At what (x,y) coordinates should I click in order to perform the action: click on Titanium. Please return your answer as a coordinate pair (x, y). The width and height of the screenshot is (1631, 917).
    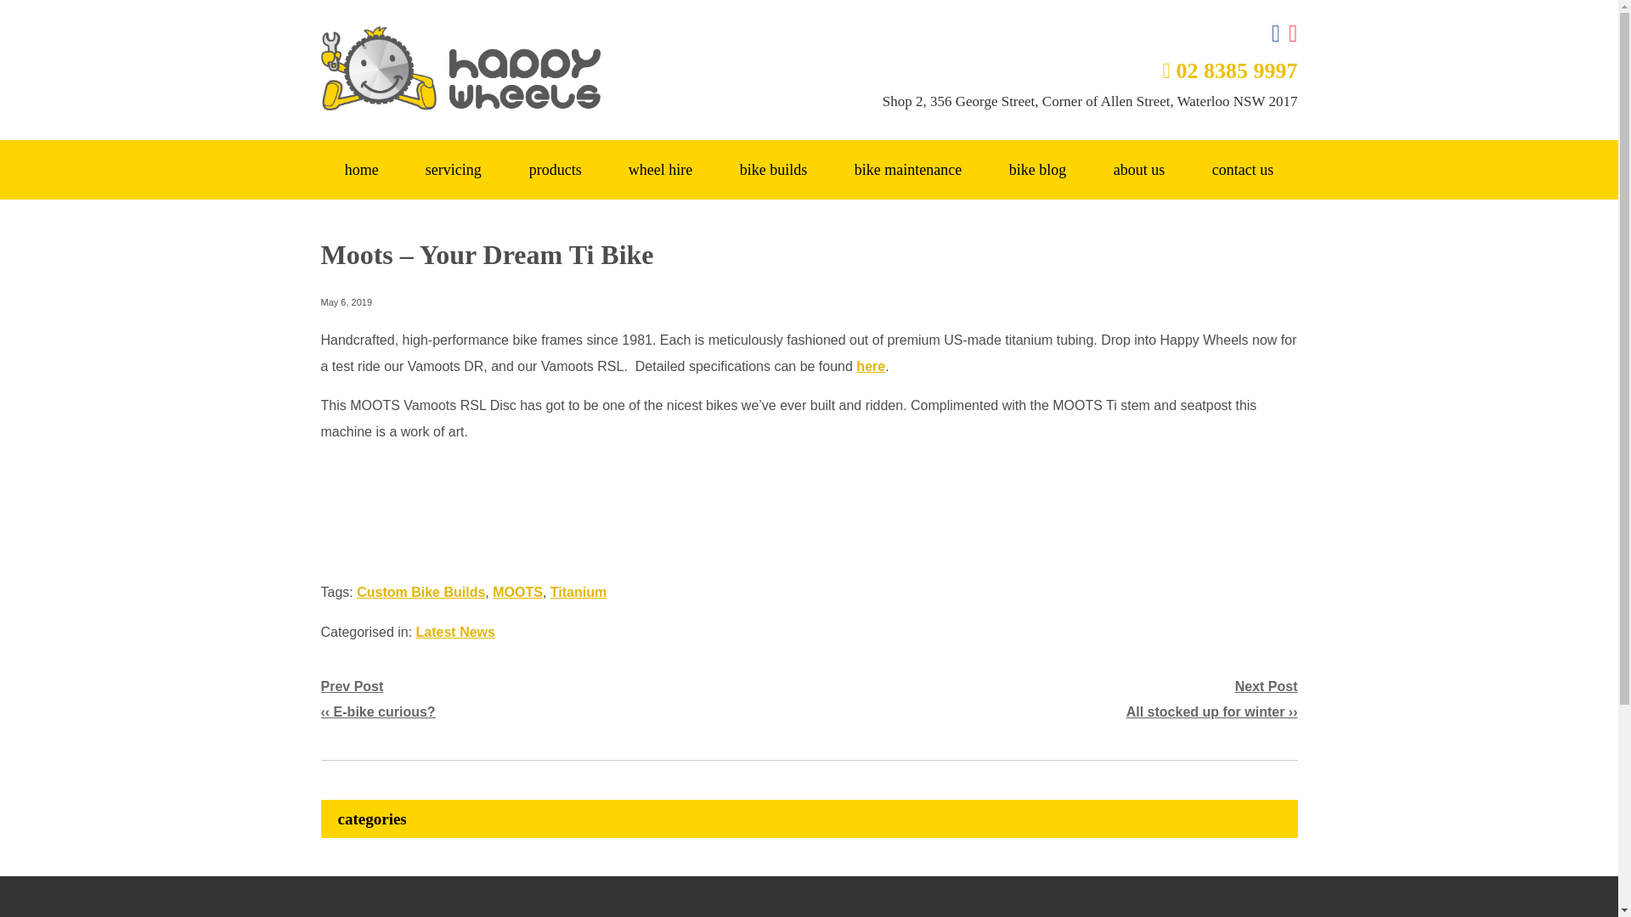
    Looking at the image, I should click on (578, 593).